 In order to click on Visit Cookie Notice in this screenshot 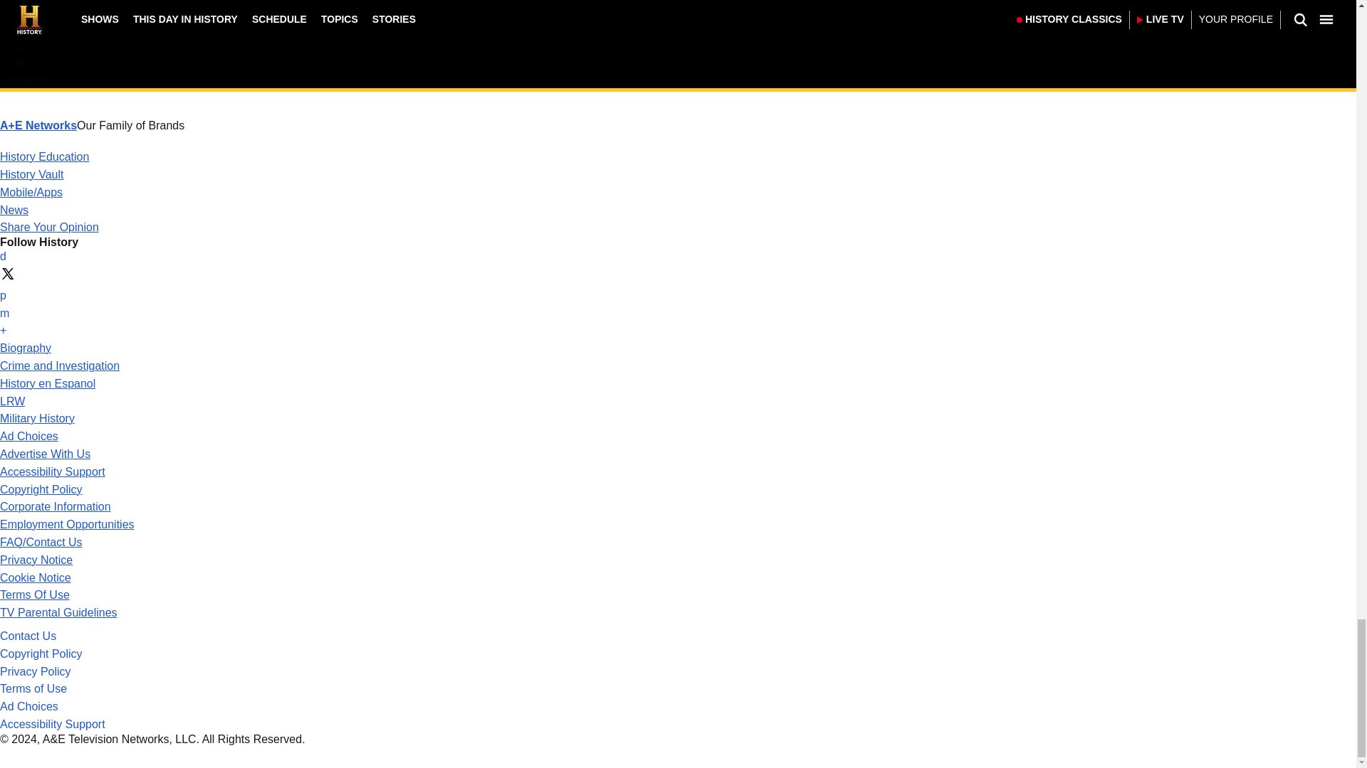, I will do `click(36, 577)`.